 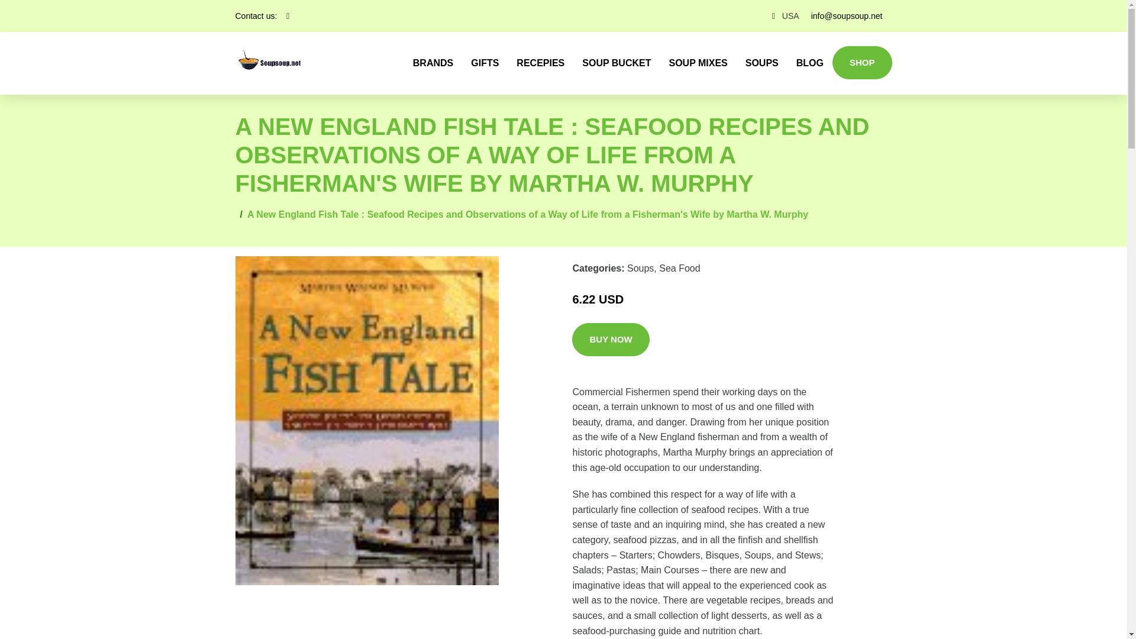 I want to click on USA, so click(x=790, y=15).